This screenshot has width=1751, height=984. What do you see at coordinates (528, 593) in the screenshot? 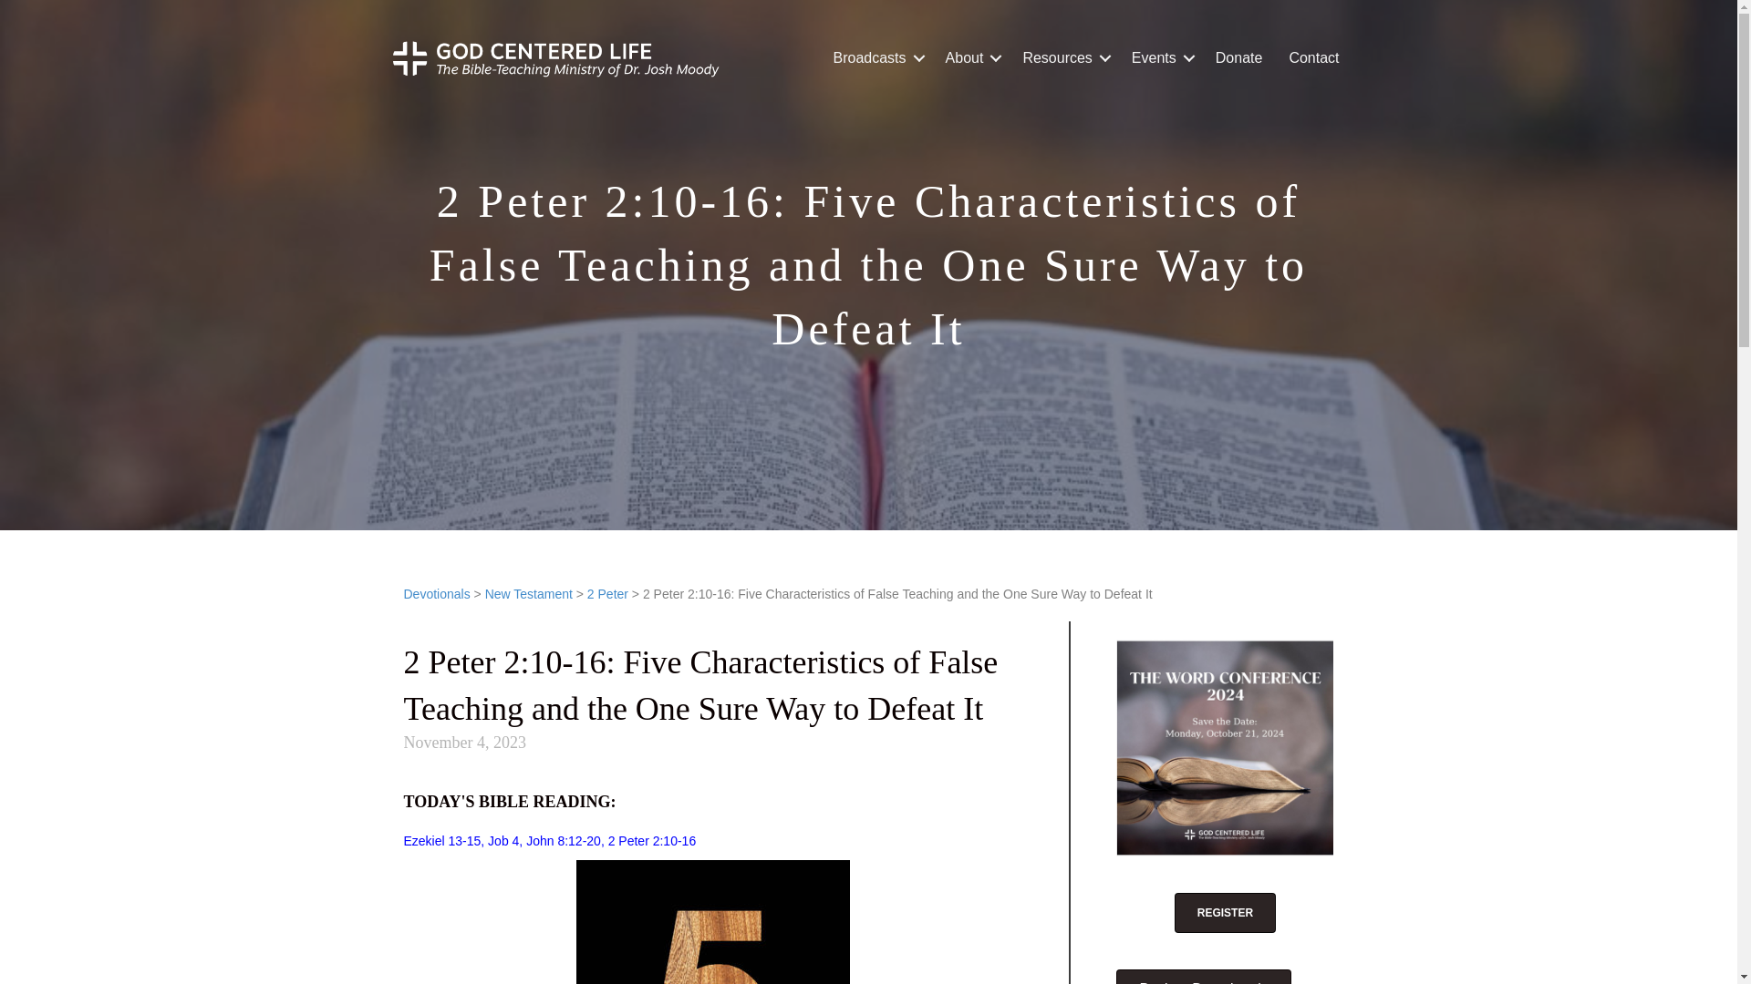
I see `New Testament` at bounding box center [528, 593].